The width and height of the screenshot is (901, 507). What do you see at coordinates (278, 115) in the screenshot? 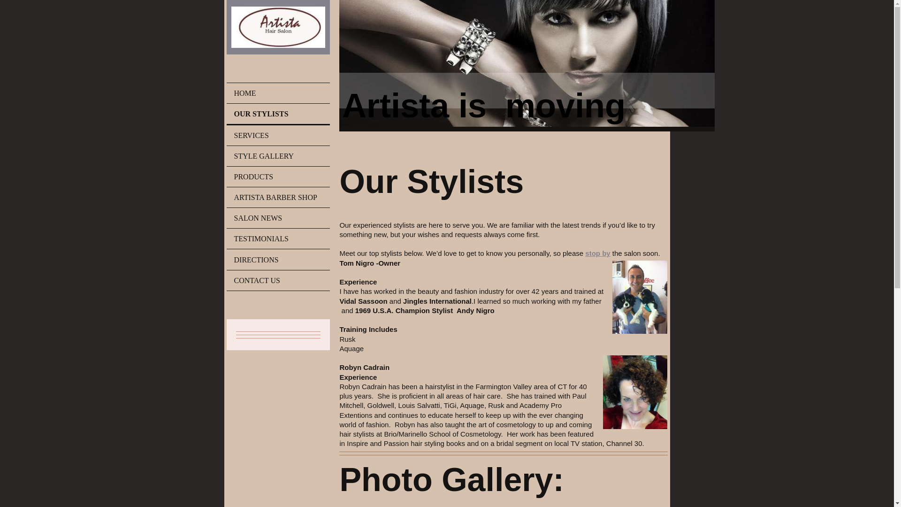
I see `OUR STYLISTS` at bounding box center [278, 115].